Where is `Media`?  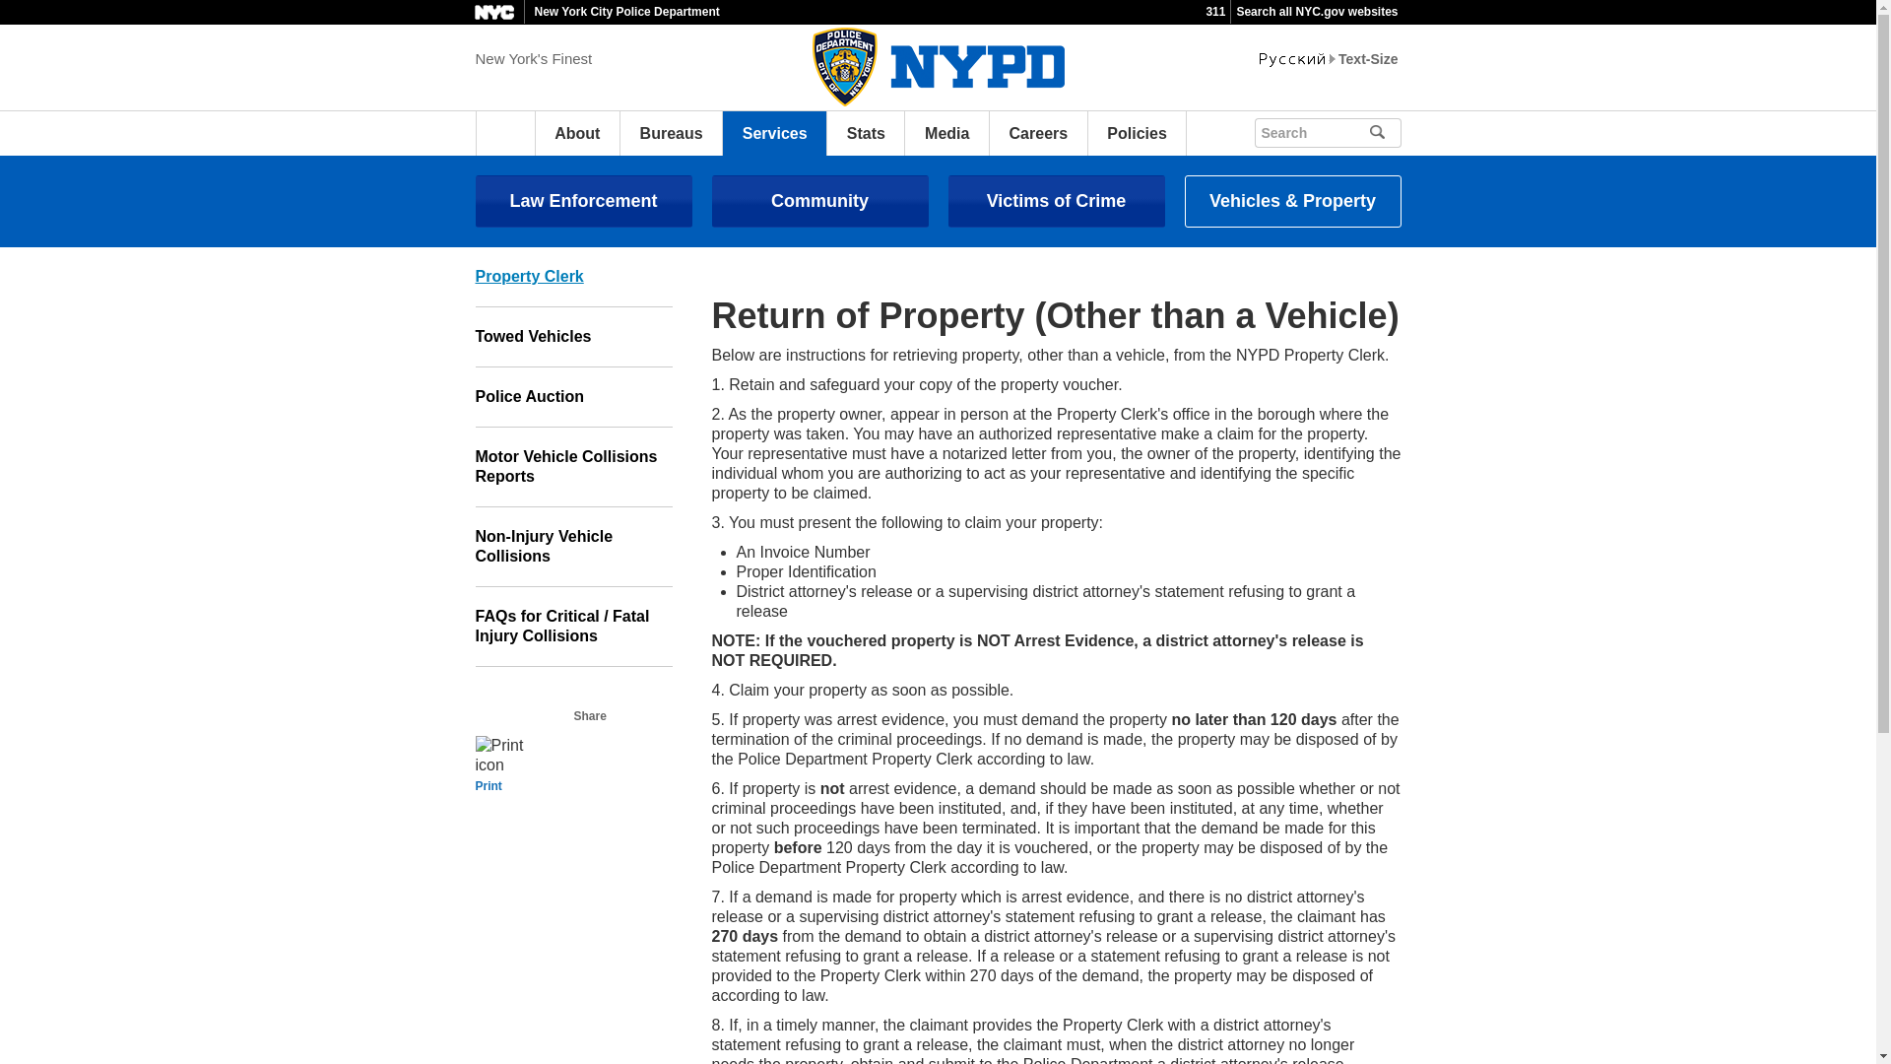
Media is located at coordinates (945, 133).